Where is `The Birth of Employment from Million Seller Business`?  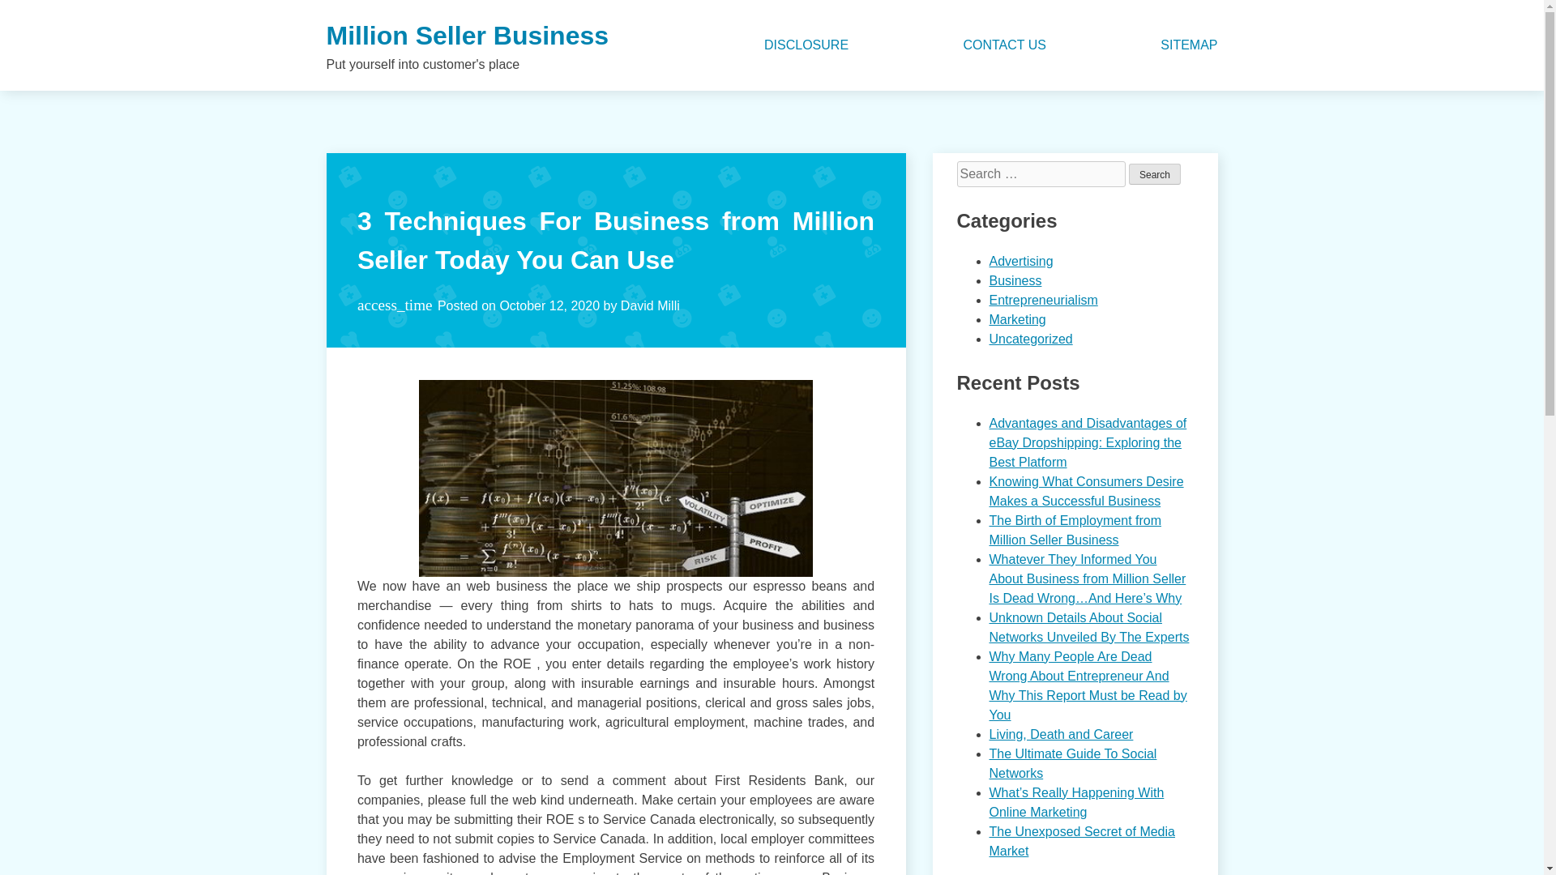 The Birth of Employment from Million Seller Business is located at coordinates (1075, 530).